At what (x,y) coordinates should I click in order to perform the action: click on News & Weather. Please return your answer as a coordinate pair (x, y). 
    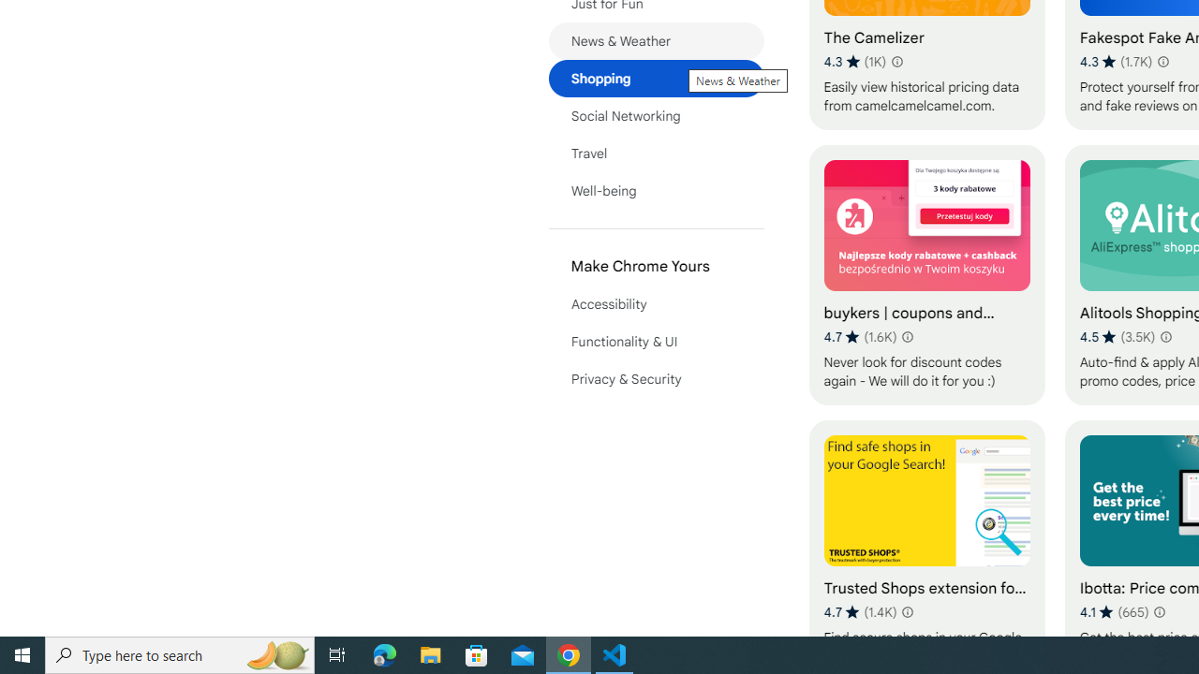
    Looking at the image, I should click on (656, 41).